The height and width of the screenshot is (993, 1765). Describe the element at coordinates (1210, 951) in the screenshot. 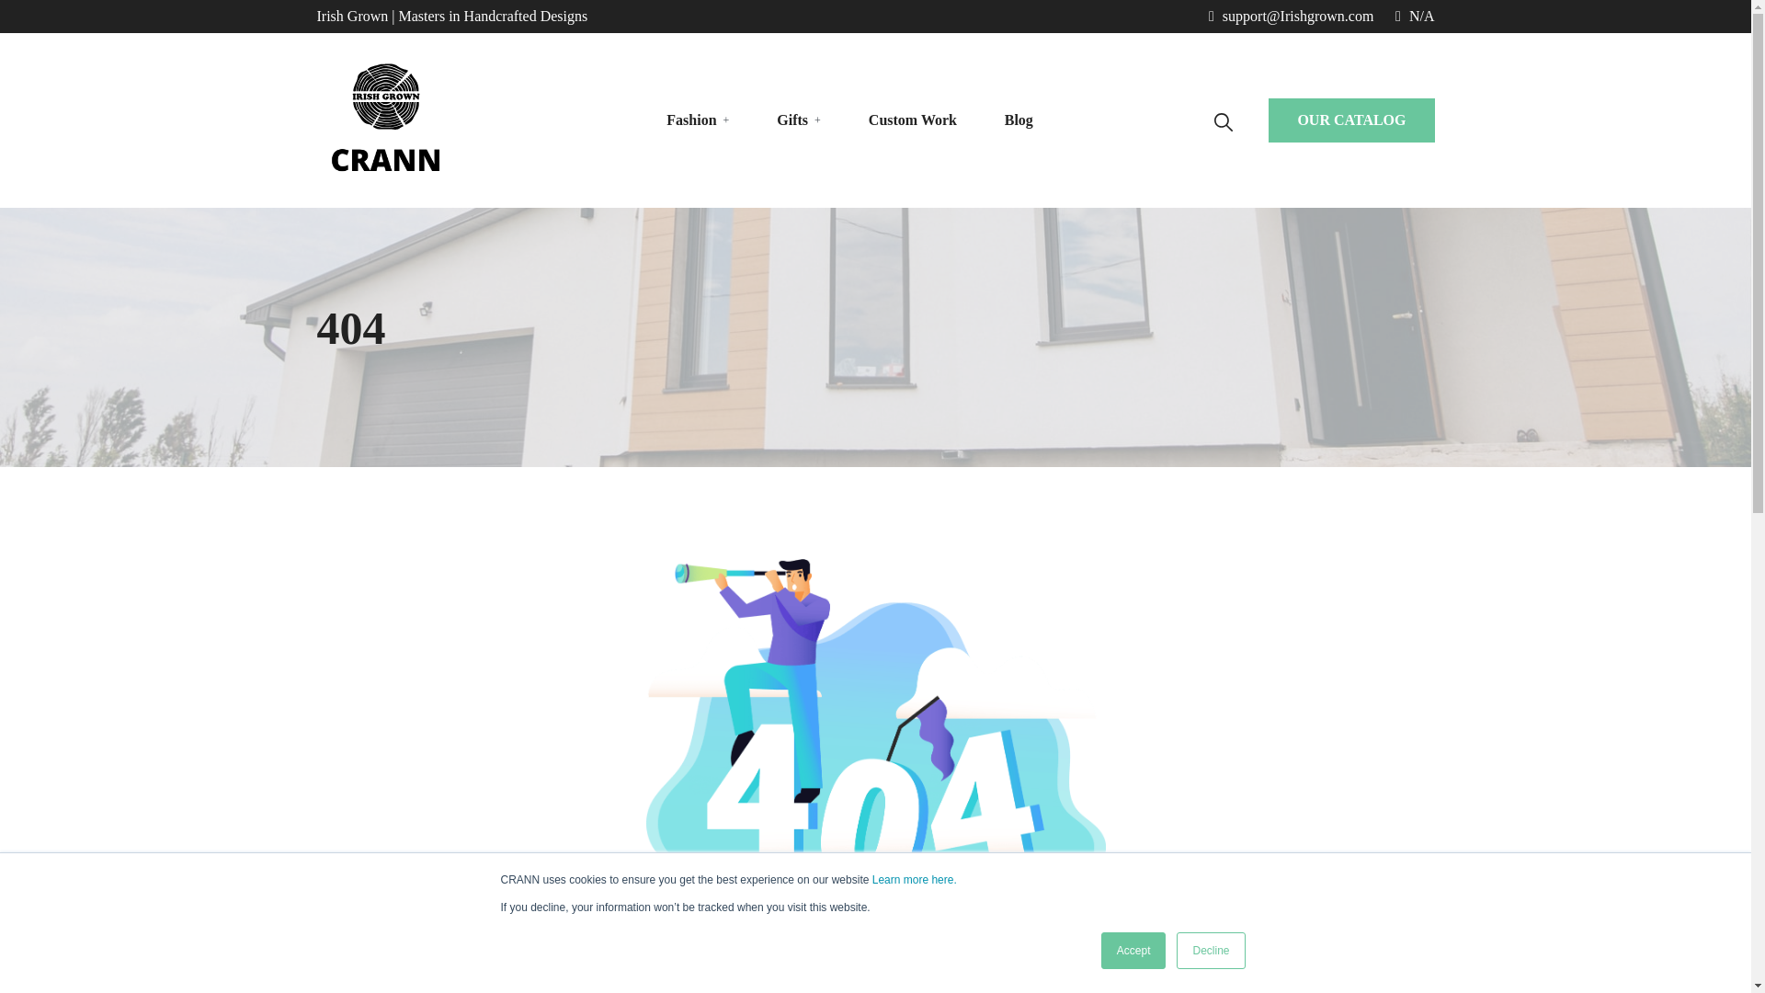

I see `Decline` at that location.